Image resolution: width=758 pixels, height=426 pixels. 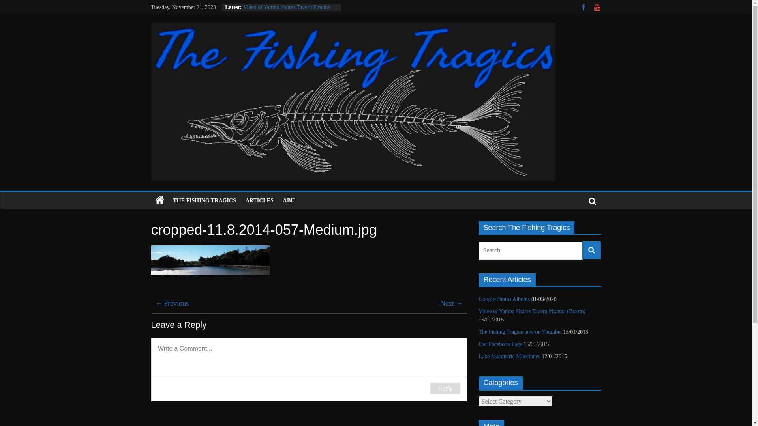 What do you see at coordinates (509, 357) in the screenshot?
I see `Lake Macquarie Milestones` at bounding box center [509, 357].